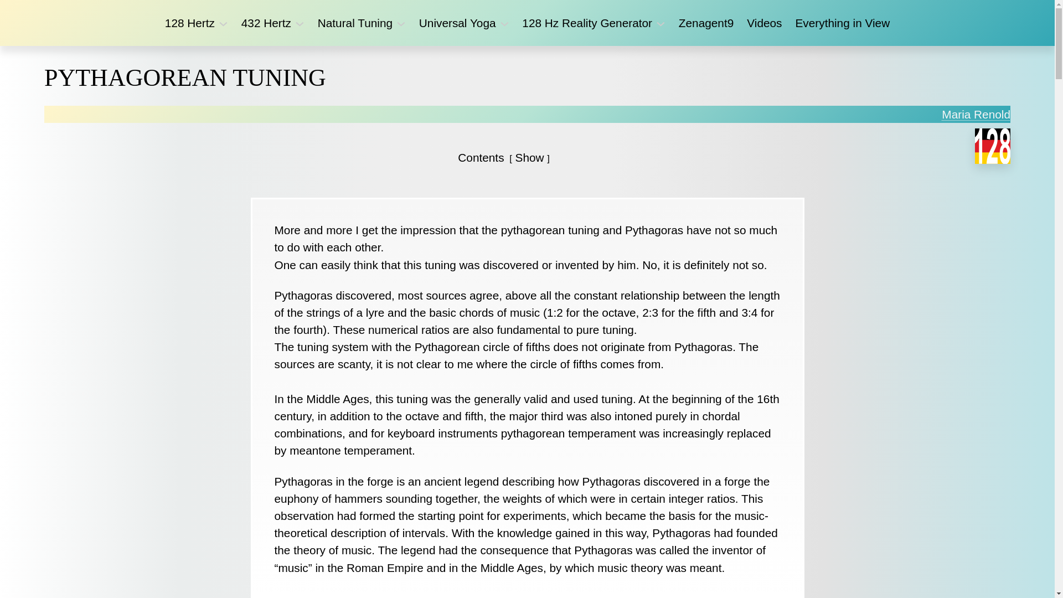  Describe the element at coordinates (706, 23) in the screenshot. I see `Zenagent9` at that location.